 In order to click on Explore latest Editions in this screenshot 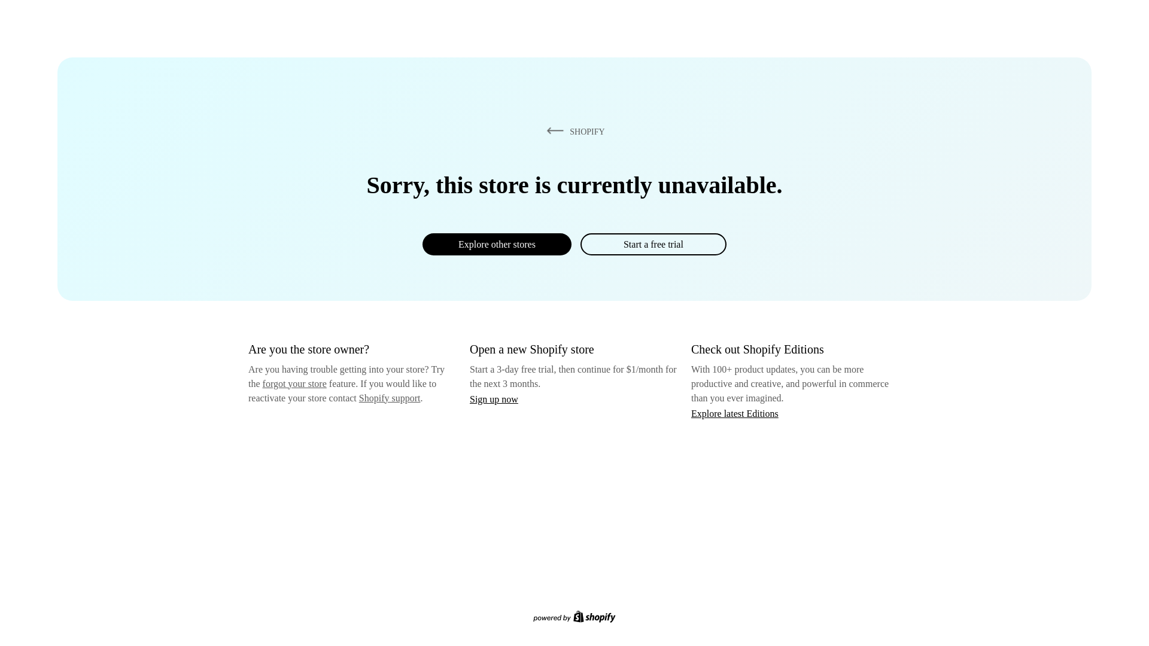, I will do `click(735, 413)`.